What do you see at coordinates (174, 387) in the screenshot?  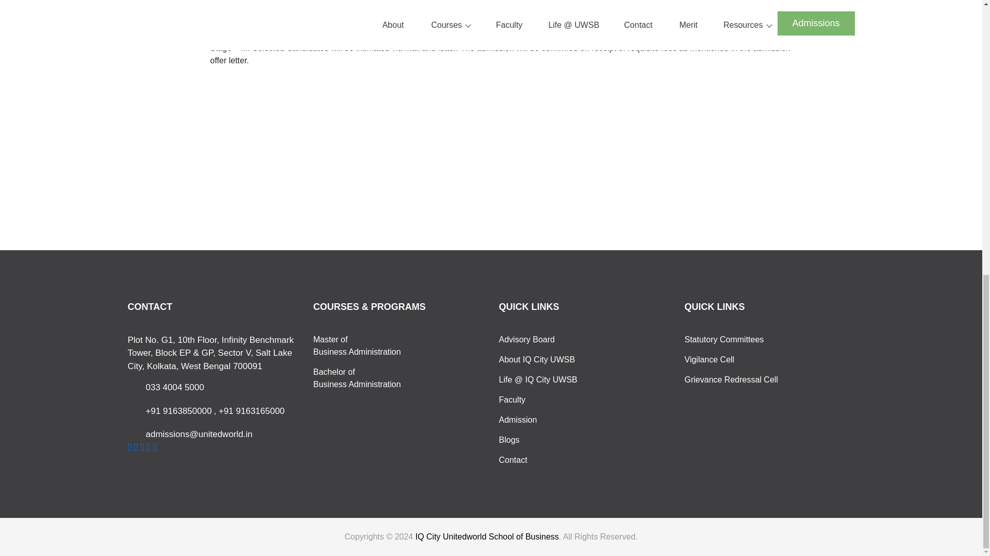 I see `033 4004 5000` at bounding box center [174, 387].